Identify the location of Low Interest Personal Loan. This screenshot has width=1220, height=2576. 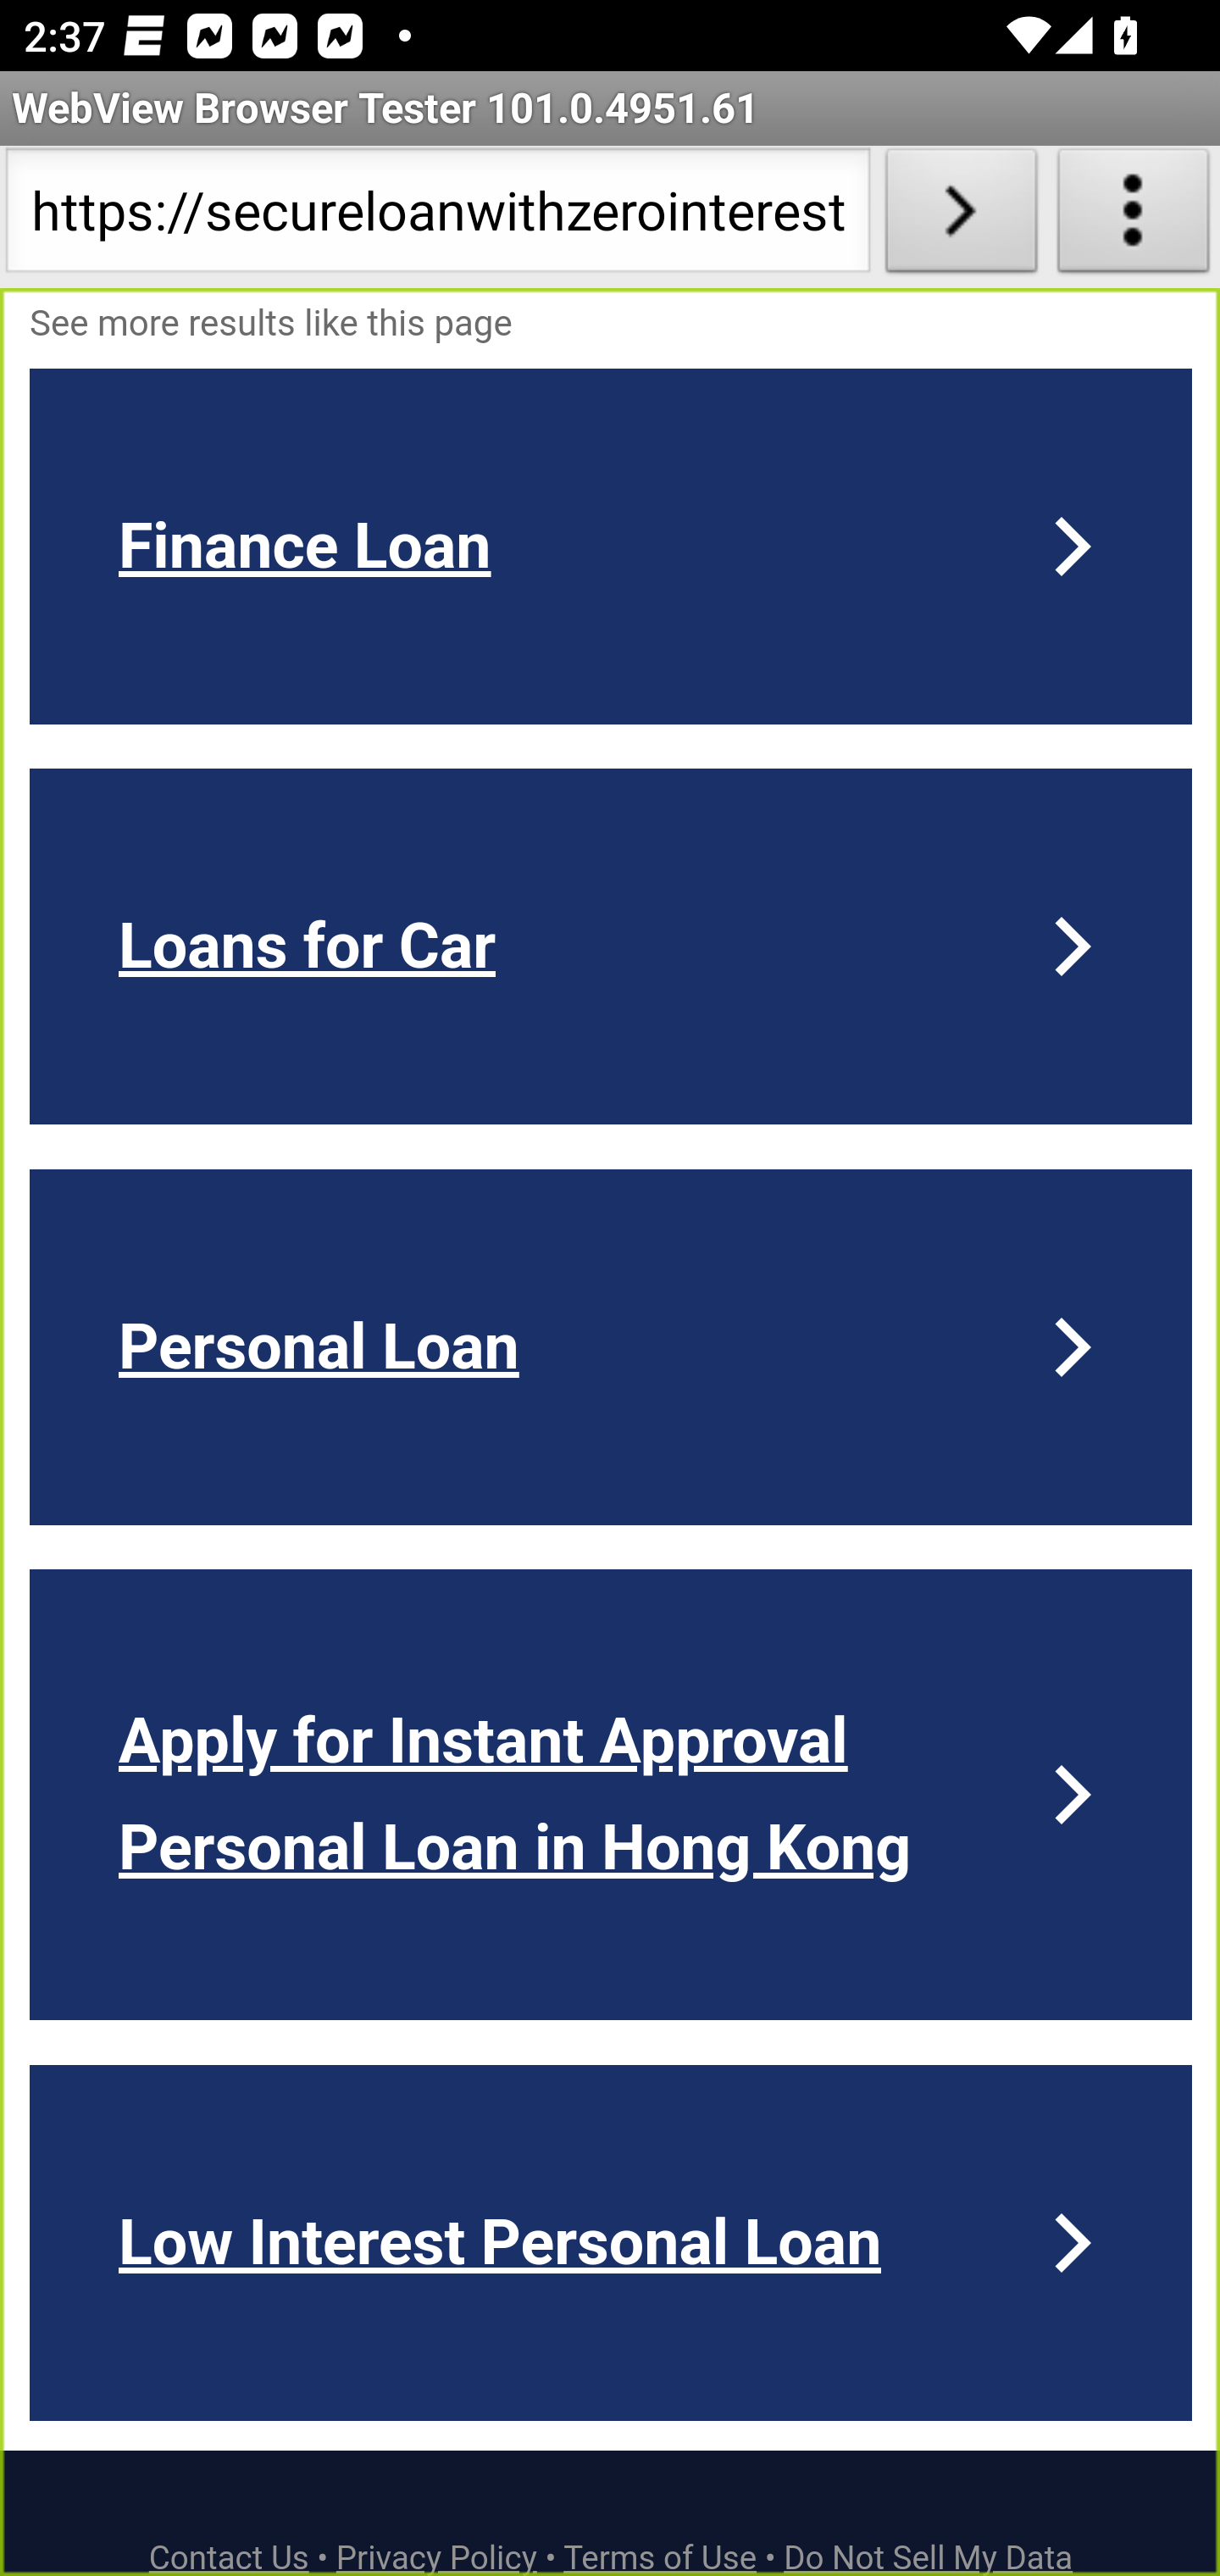
(612, 2242).